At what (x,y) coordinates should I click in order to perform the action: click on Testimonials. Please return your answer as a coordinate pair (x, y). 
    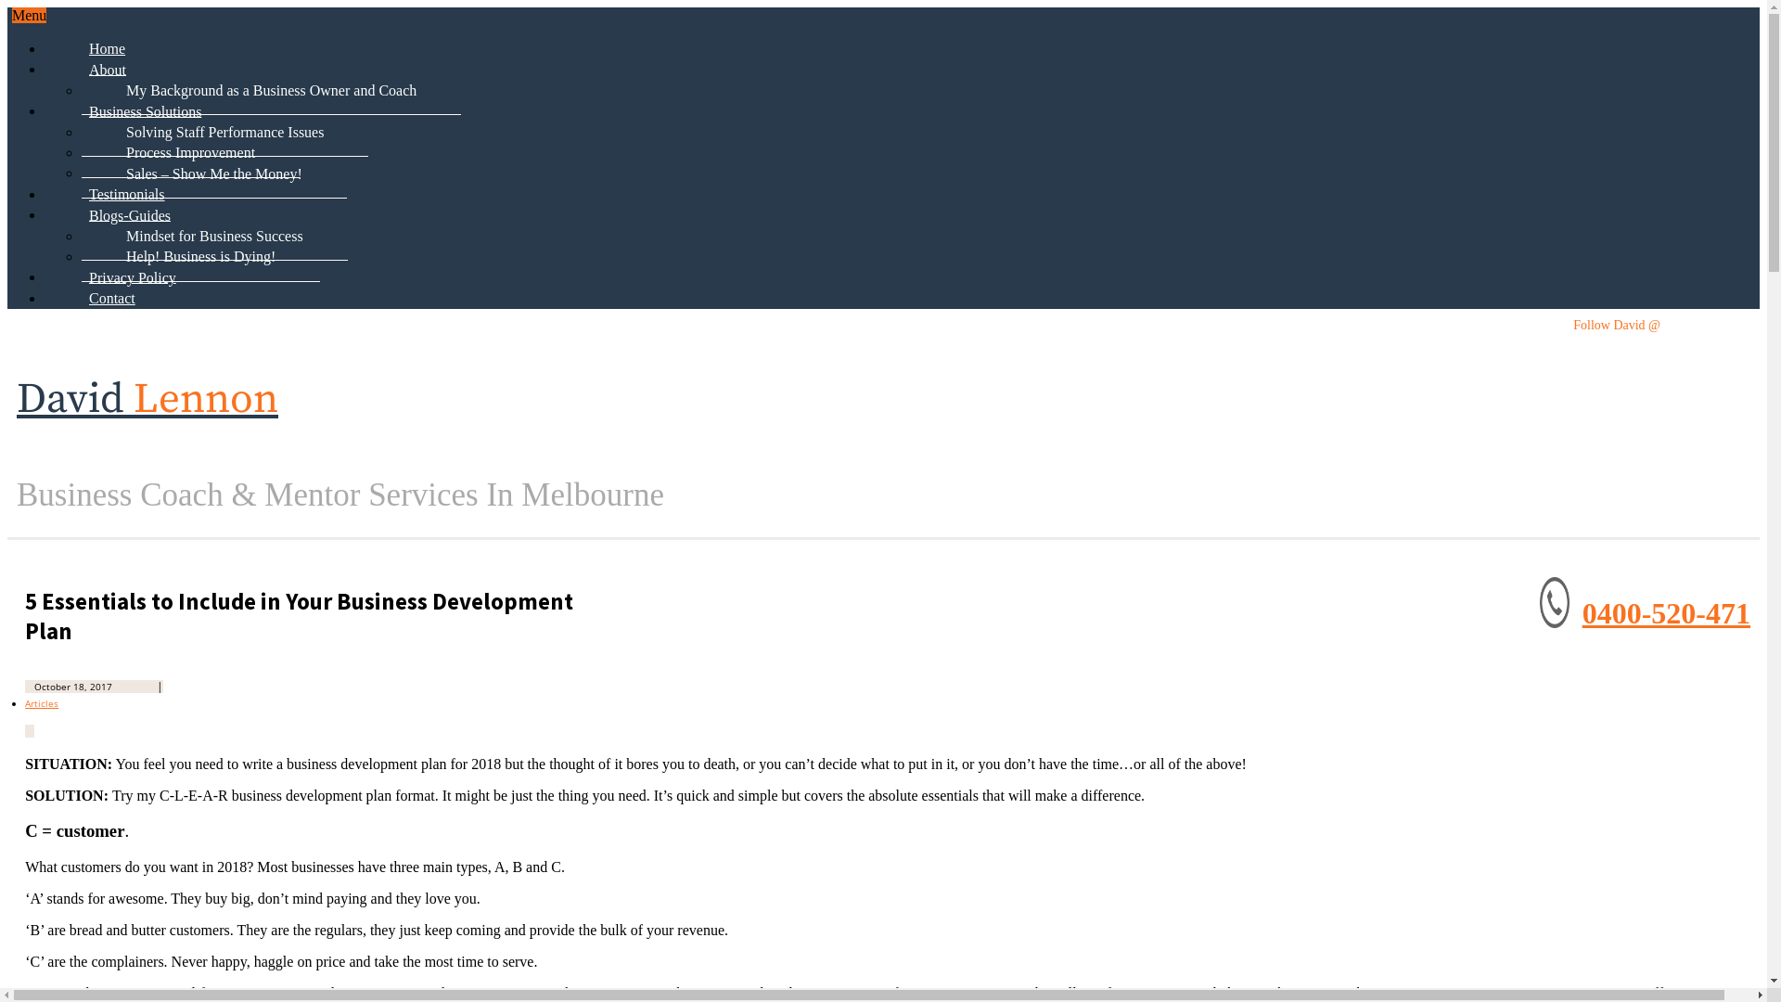
    Looking at the image, I should click on (127, 194).